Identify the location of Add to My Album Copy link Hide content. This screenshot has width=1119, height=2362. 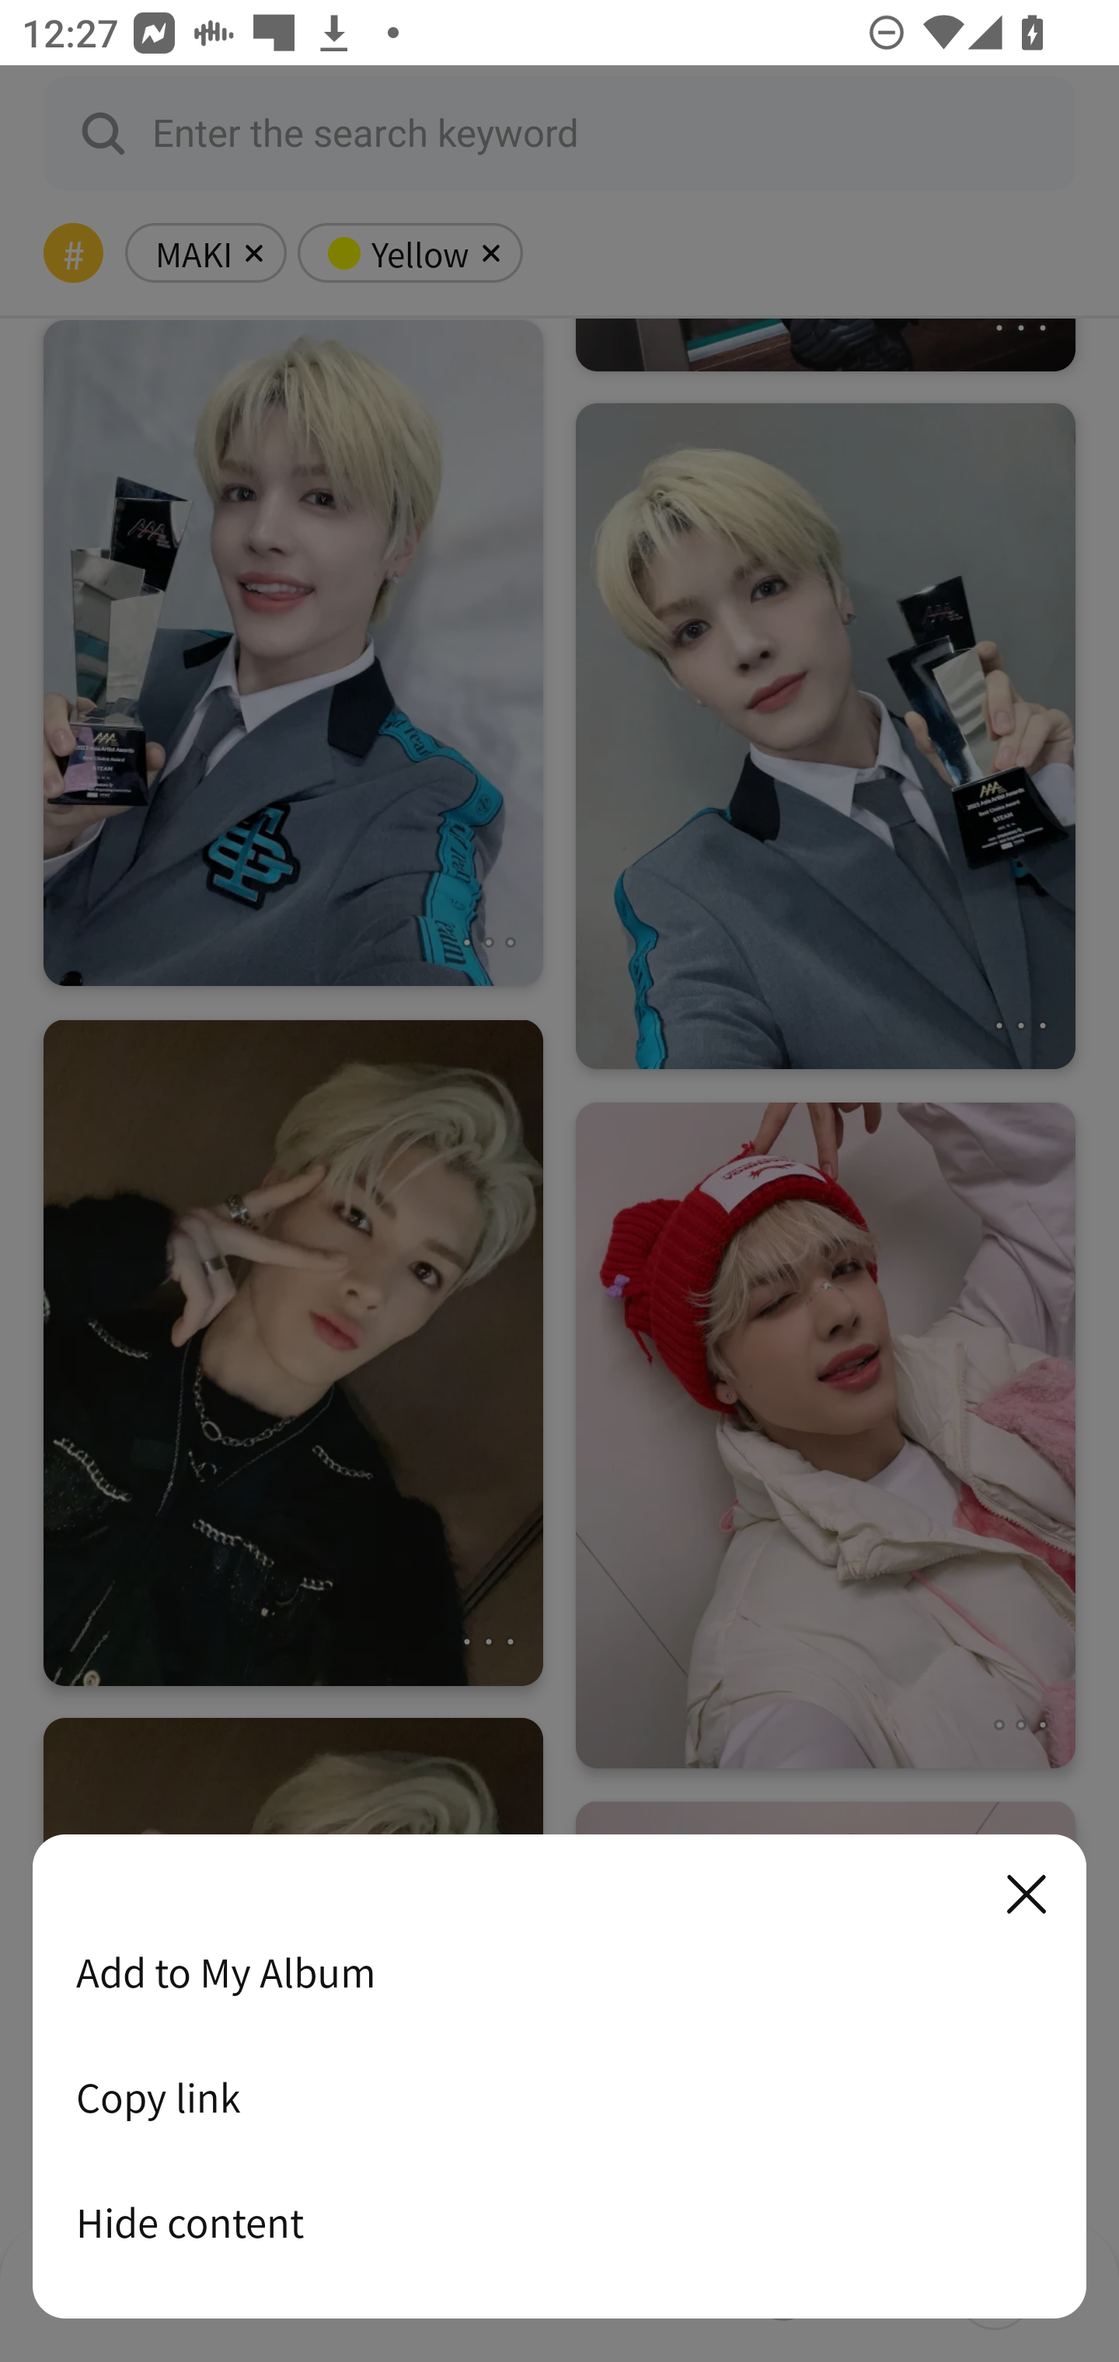
(559, 2078).